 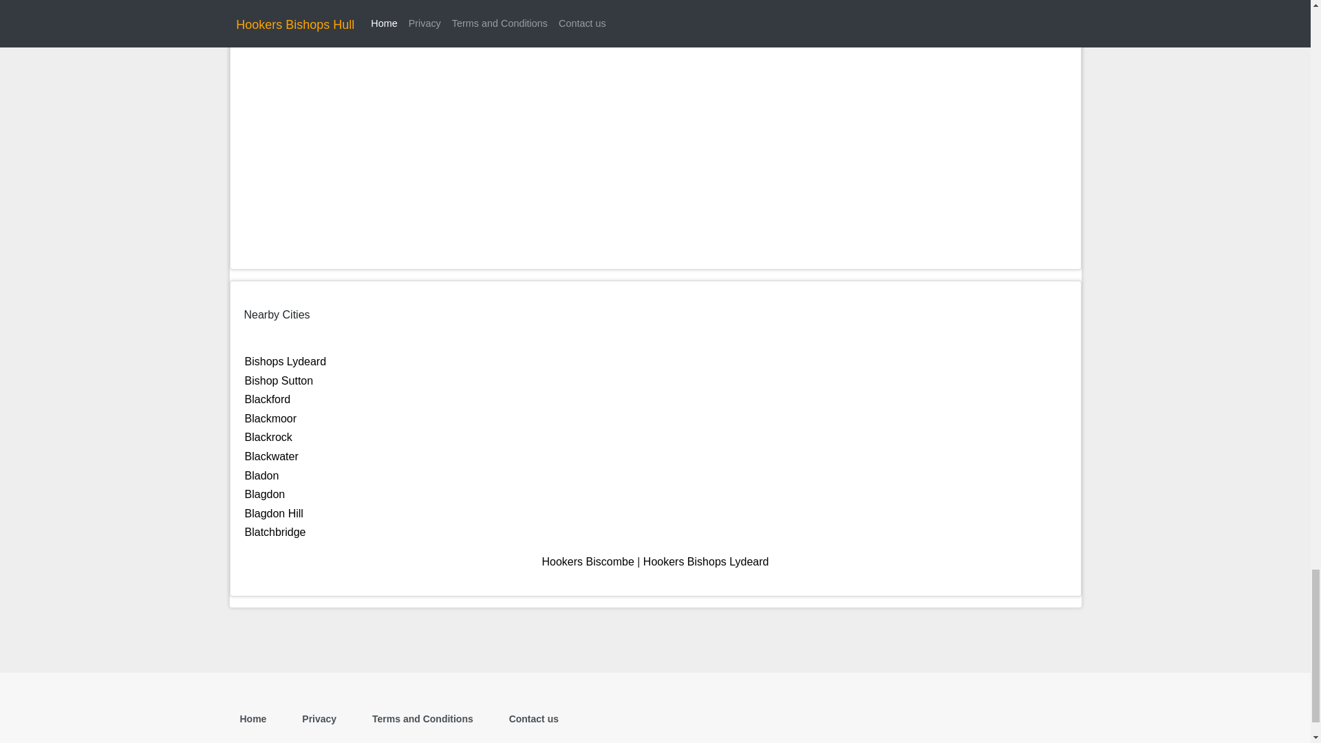 I want to click on Blackmoor, so click(x=271, y=418).